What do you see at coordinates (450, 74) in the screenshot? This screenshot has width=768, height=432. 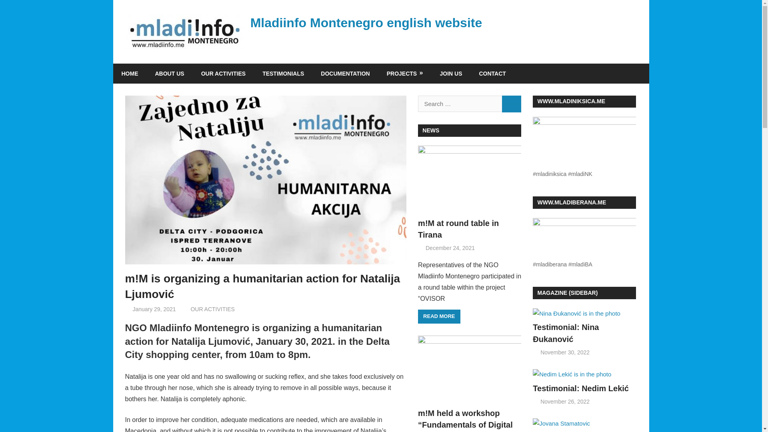 I see `JOIN US` at bounding box center [450, 74].